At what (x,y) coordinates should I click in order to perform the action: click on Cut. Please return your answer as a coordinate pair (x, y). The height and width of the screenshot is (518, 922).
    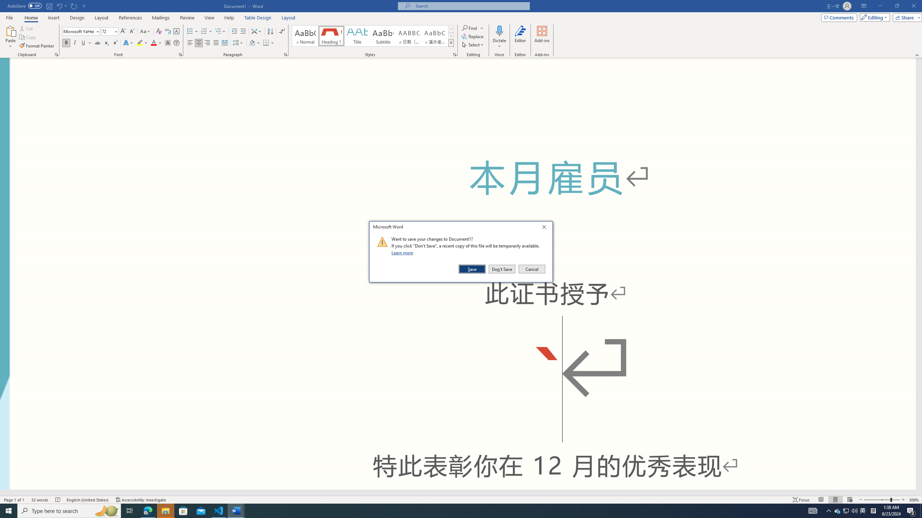
    Looking at the image, I should click on (27, 28).